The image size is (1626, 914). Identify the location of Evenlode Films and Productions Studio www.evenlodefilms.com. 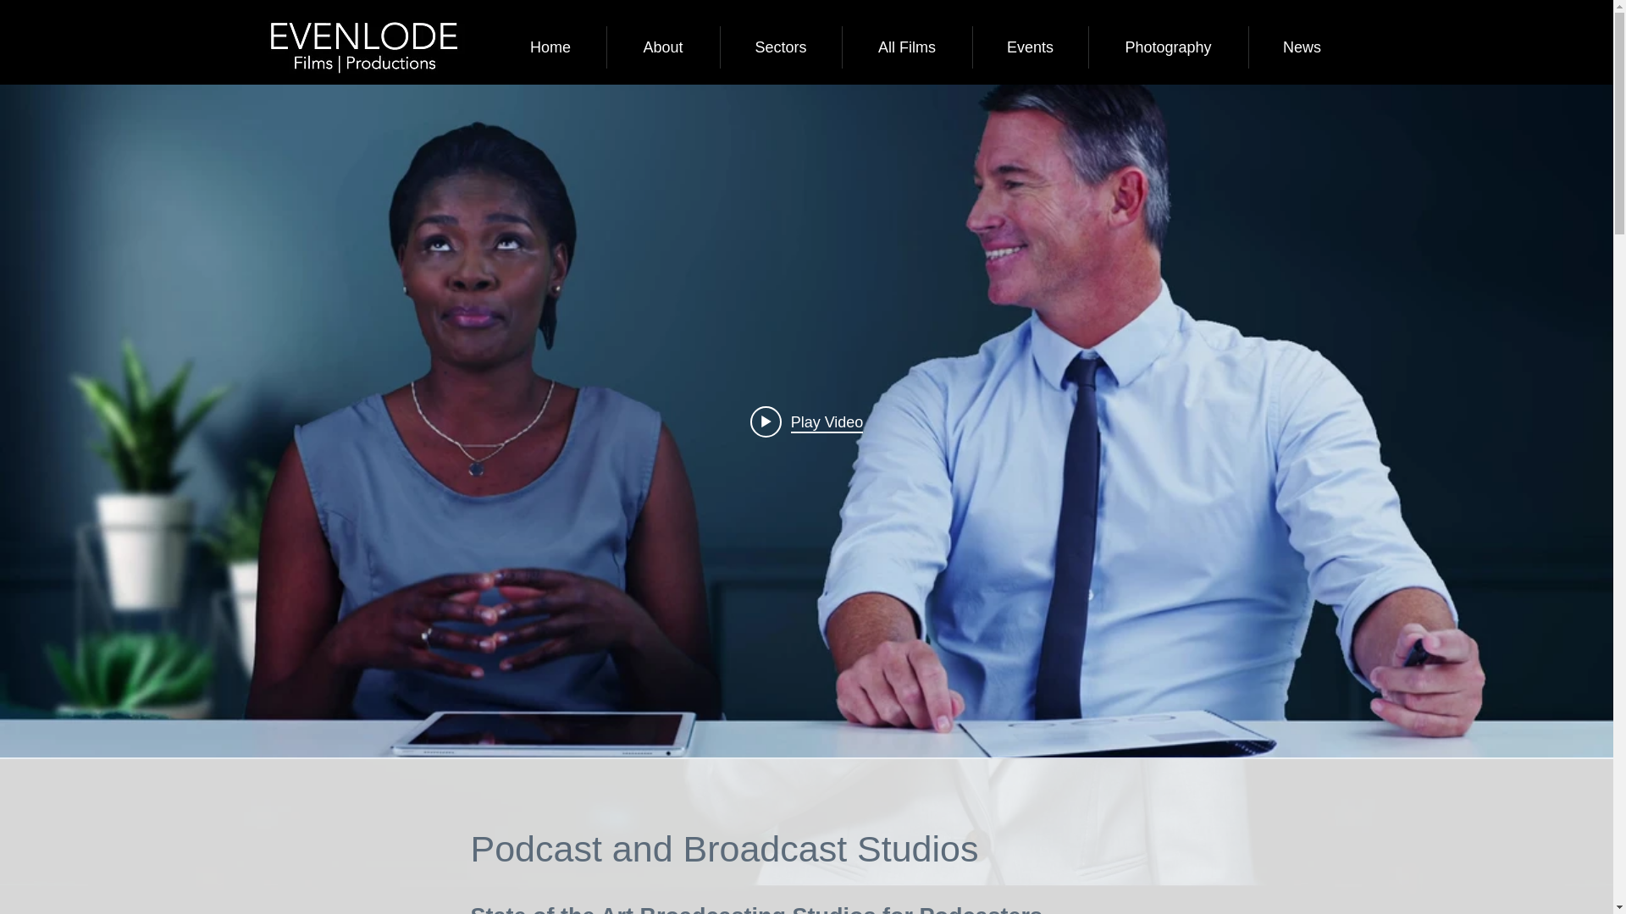
(363, 44).